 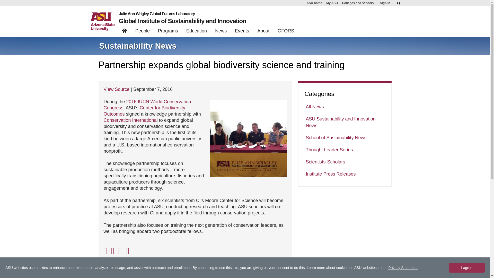 I want to click on Home, so click(x=125, y=31).